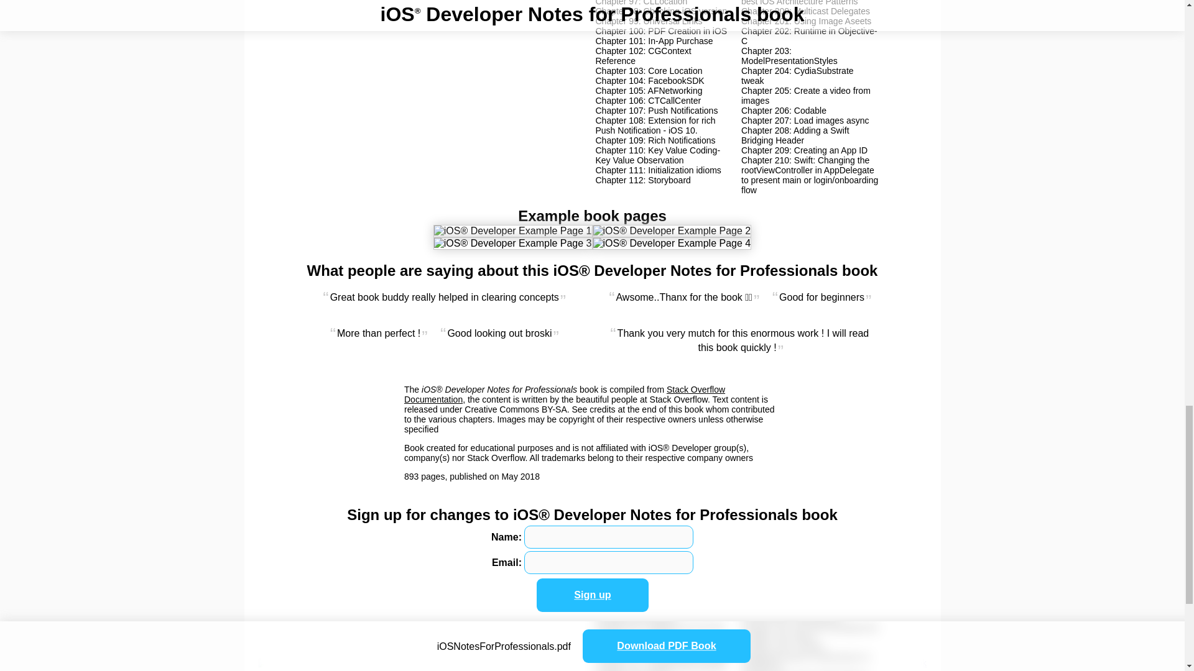 This screenshot has height=671, width=1194. What do you see at coordinates (565, 394) in the screenshot?
I see `Stack Overflow Documentation` at bounding box center [565, 394].